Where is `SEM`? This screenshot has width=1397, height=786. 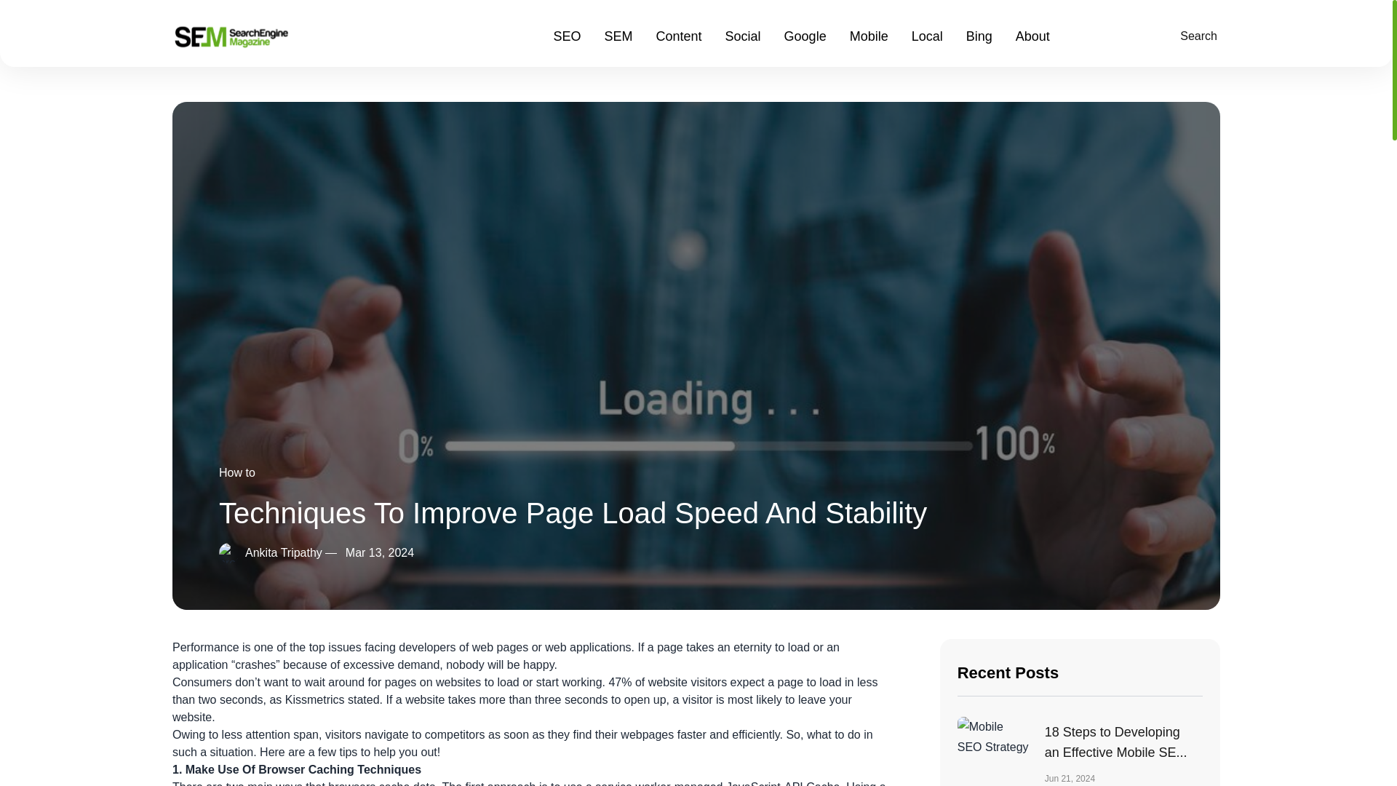
SEM is located at coordinates (618, 36).